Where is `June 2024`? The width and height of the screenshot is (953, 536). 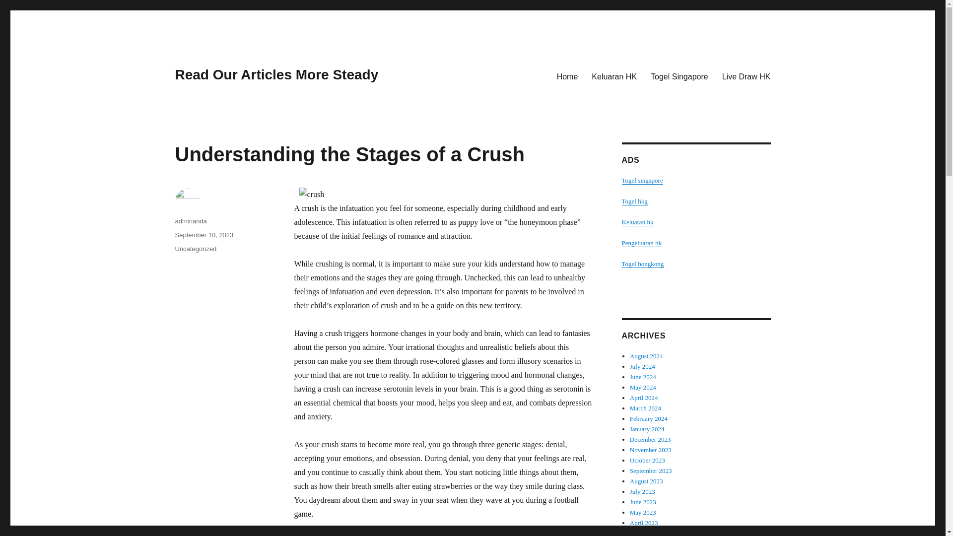
June 2024 is located at coordinates (643, 376).